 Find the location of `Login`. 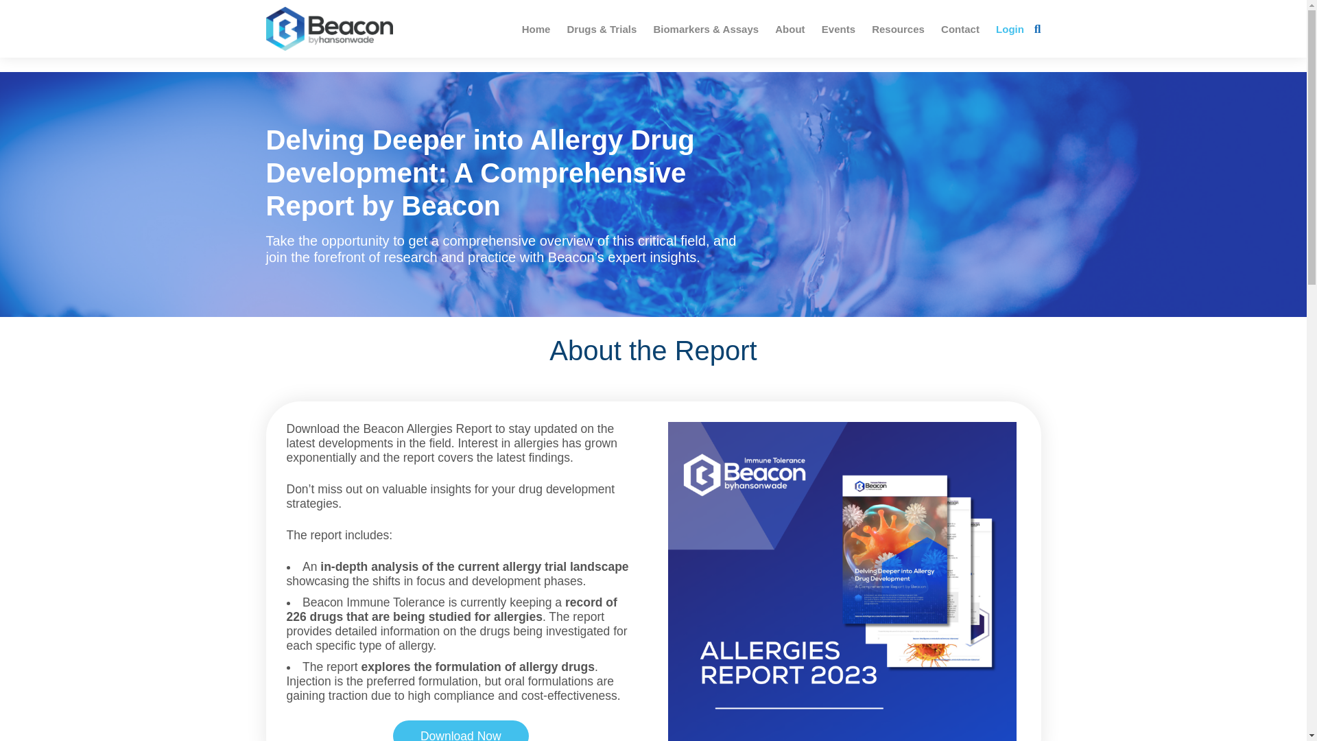

Login is located at coordinates (1010, 29).